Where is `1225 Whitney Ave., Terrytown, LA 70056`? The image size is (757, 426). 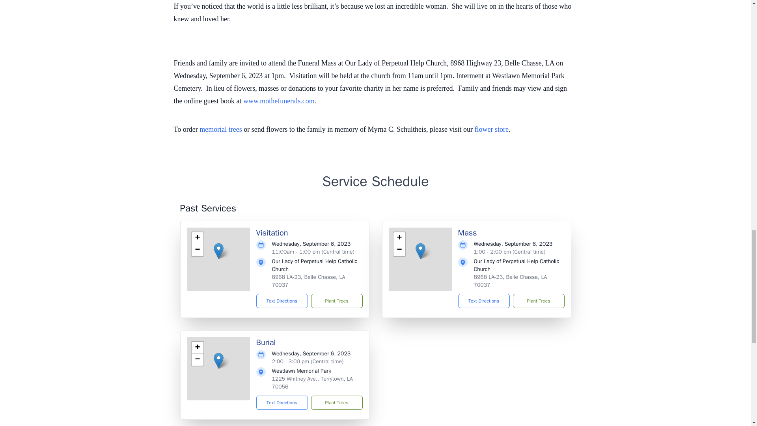
1225 Whitney Ave., Terrytown, LA 70056 is located at coordinates (312, 383).